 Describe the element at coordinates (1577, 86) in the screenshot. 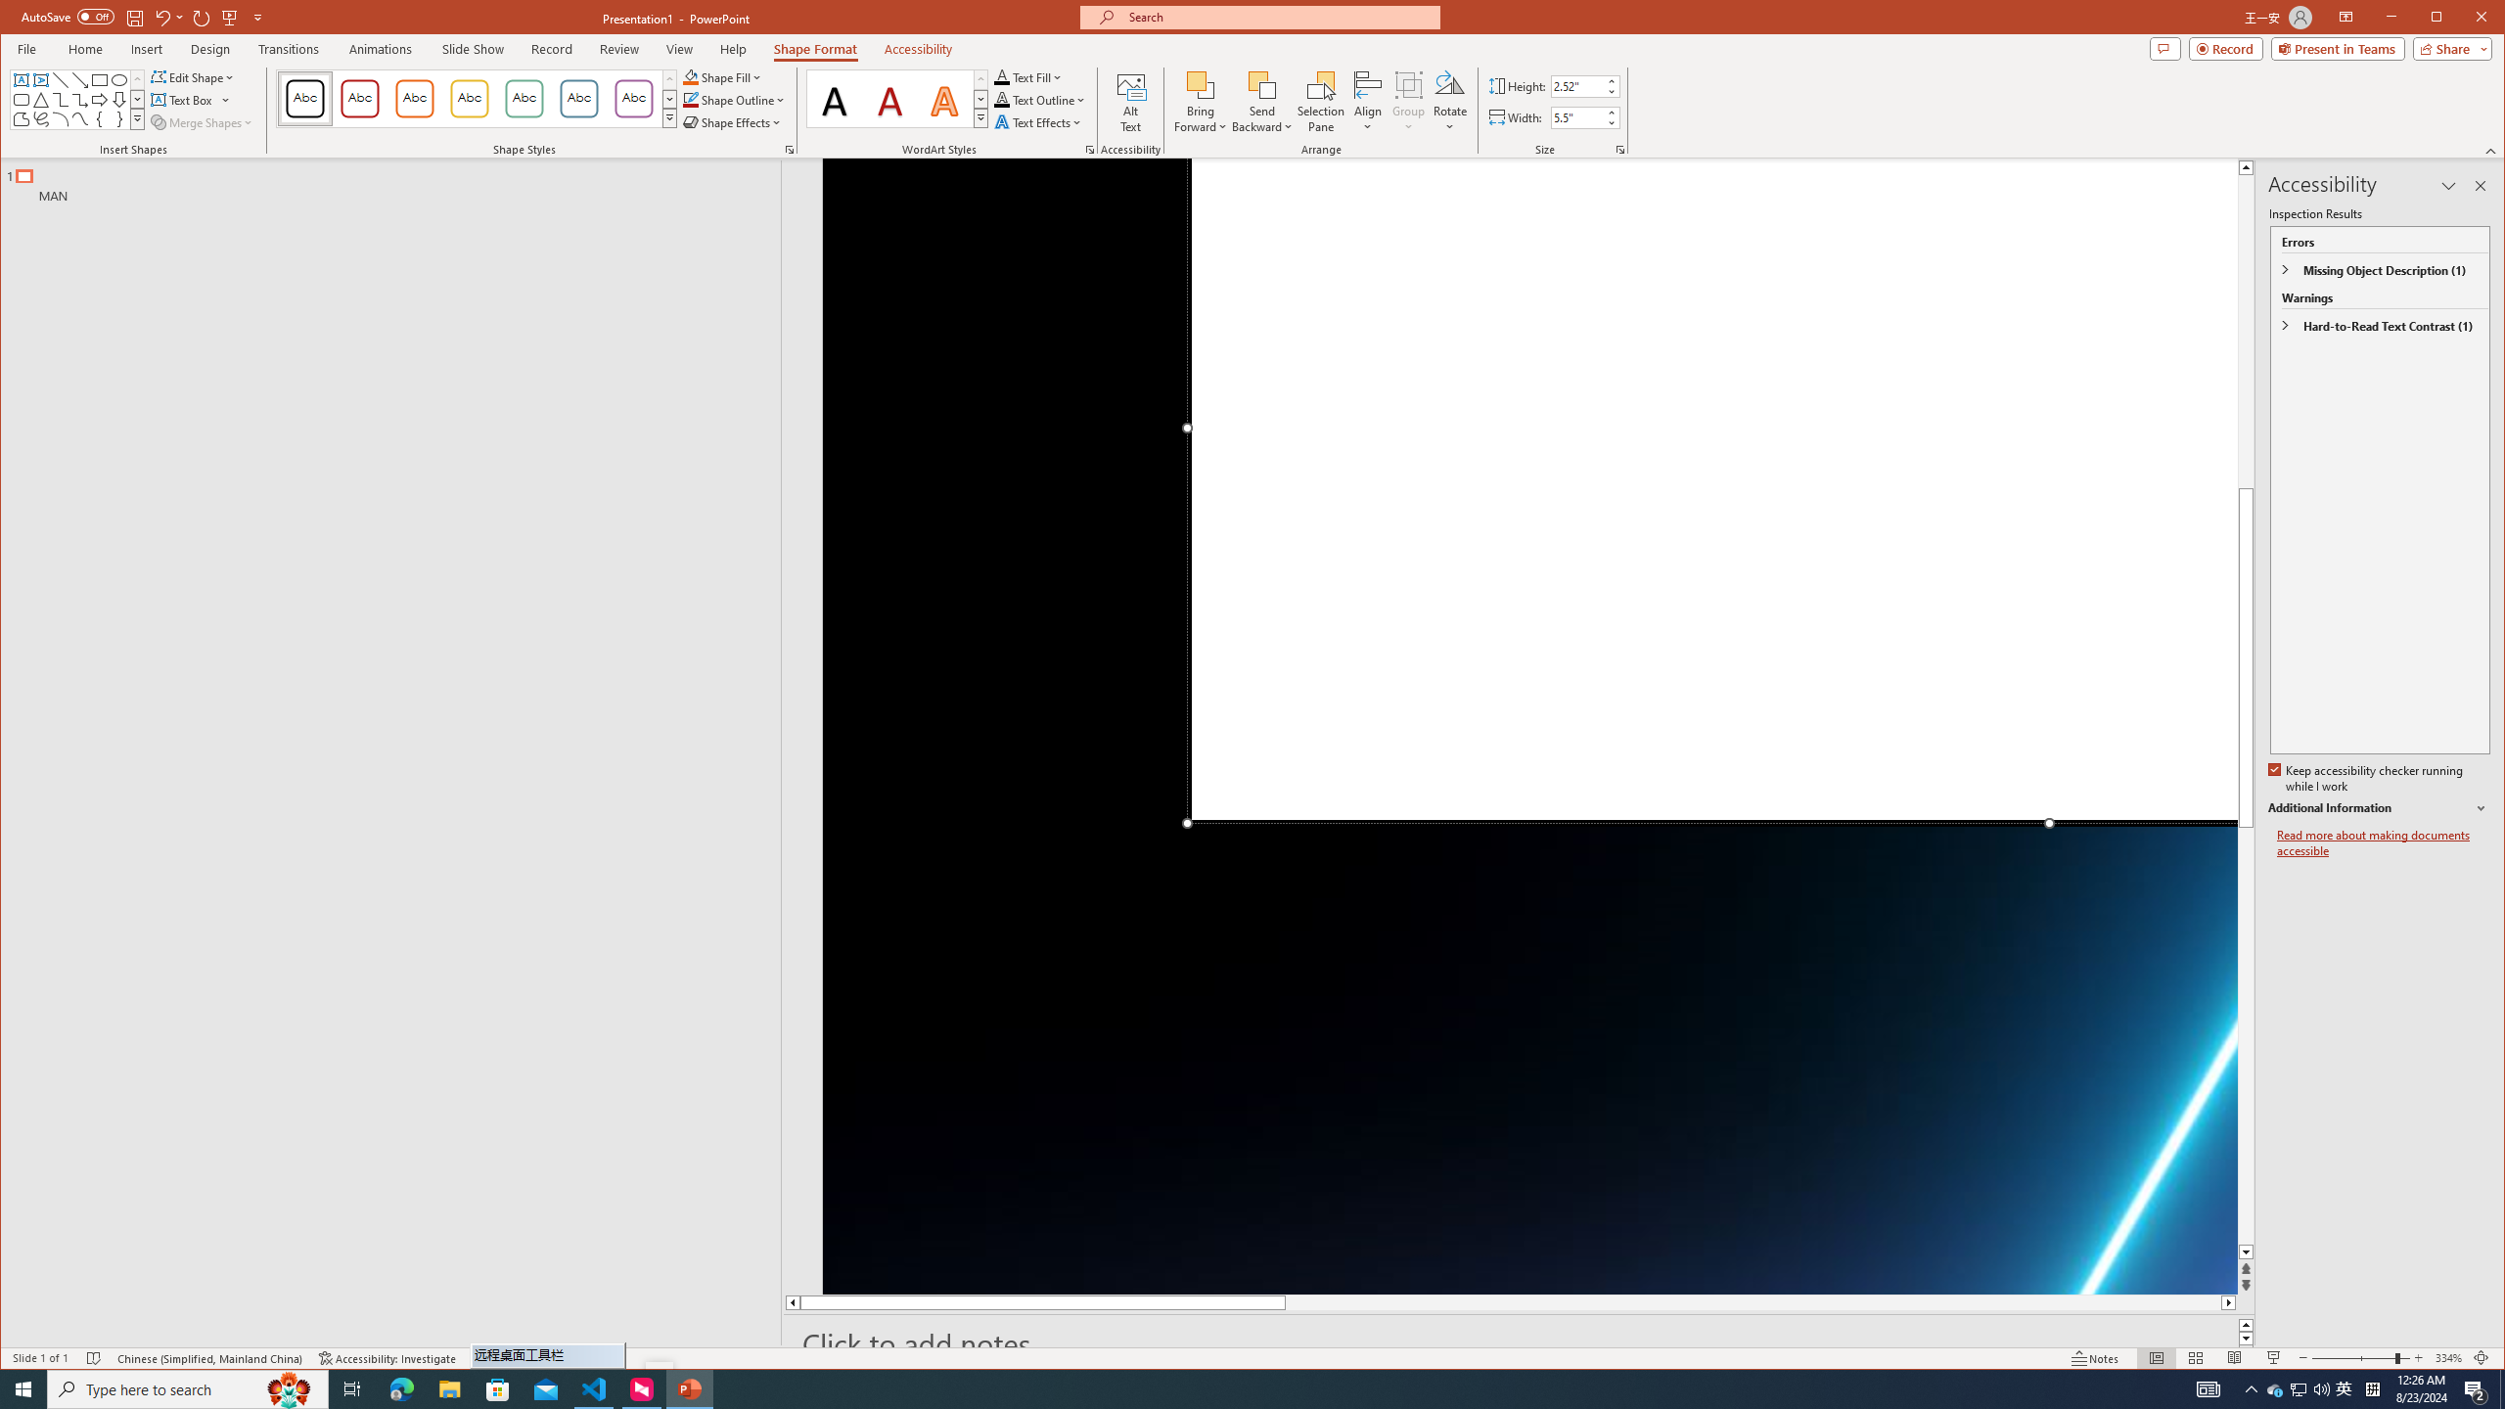

I see `Shape Height` at that location.